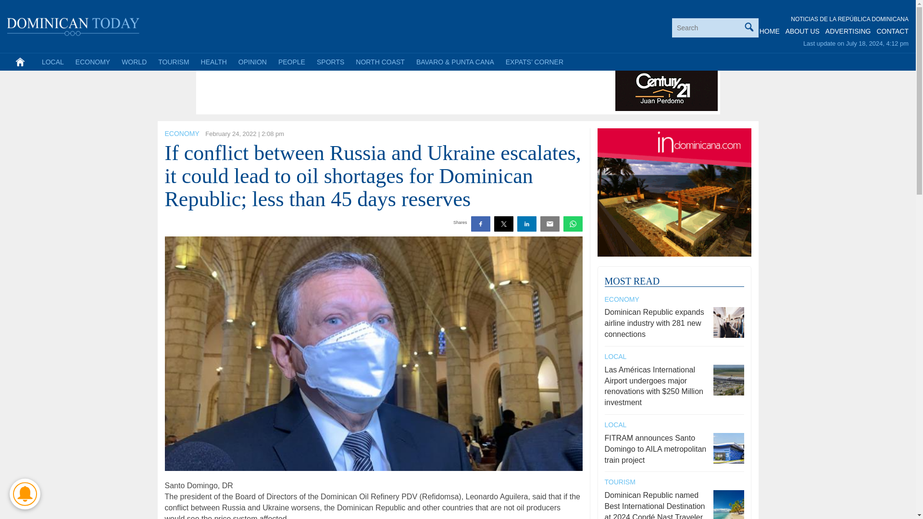 This screenshot has width=923, height=519. Describe the element at coordinates (291, 62) in the screenshot. I see `PEOPLE` at that location.